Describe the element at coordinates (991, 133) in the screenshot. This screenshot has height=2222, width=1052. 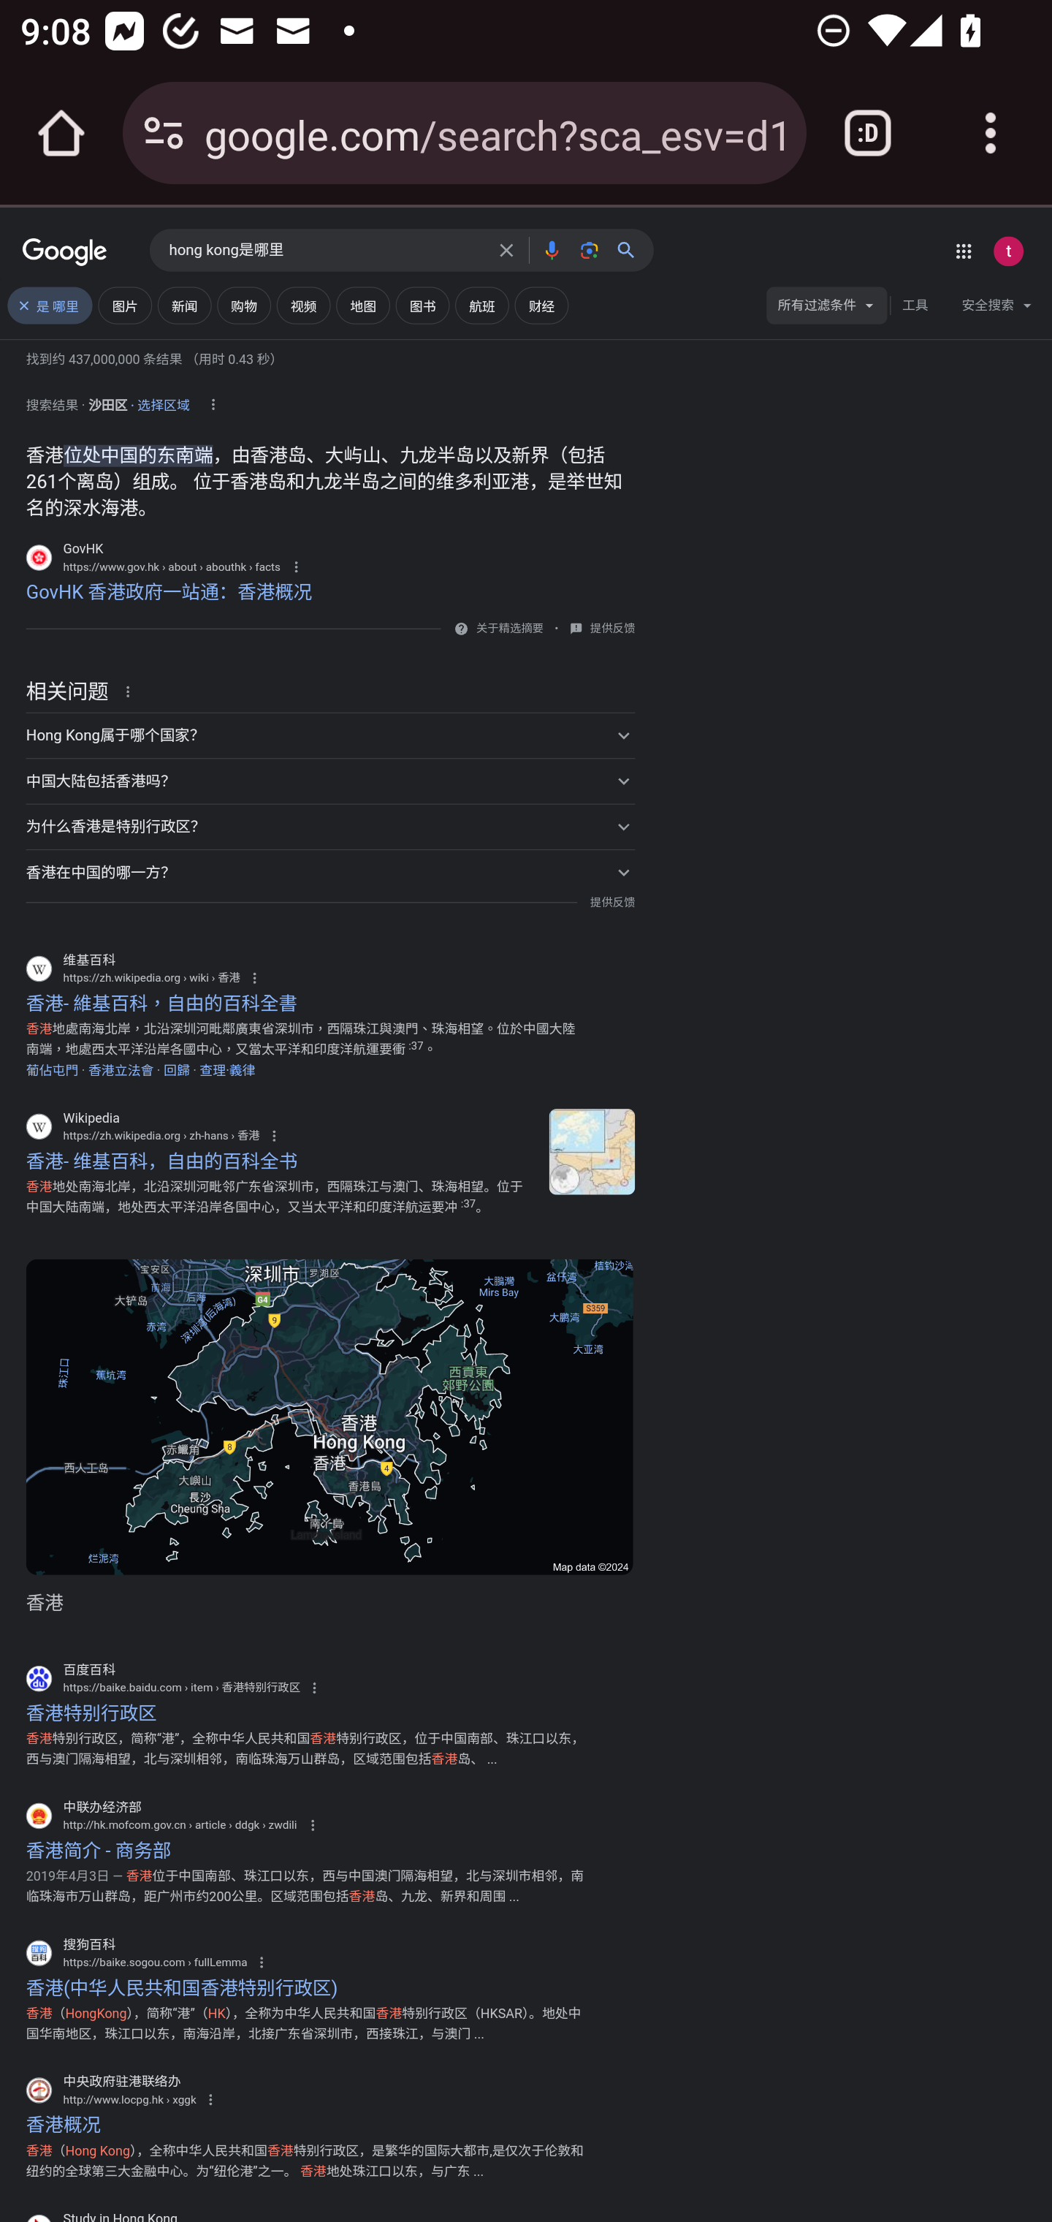
I see `Customize and control Google Chrome` at that location.